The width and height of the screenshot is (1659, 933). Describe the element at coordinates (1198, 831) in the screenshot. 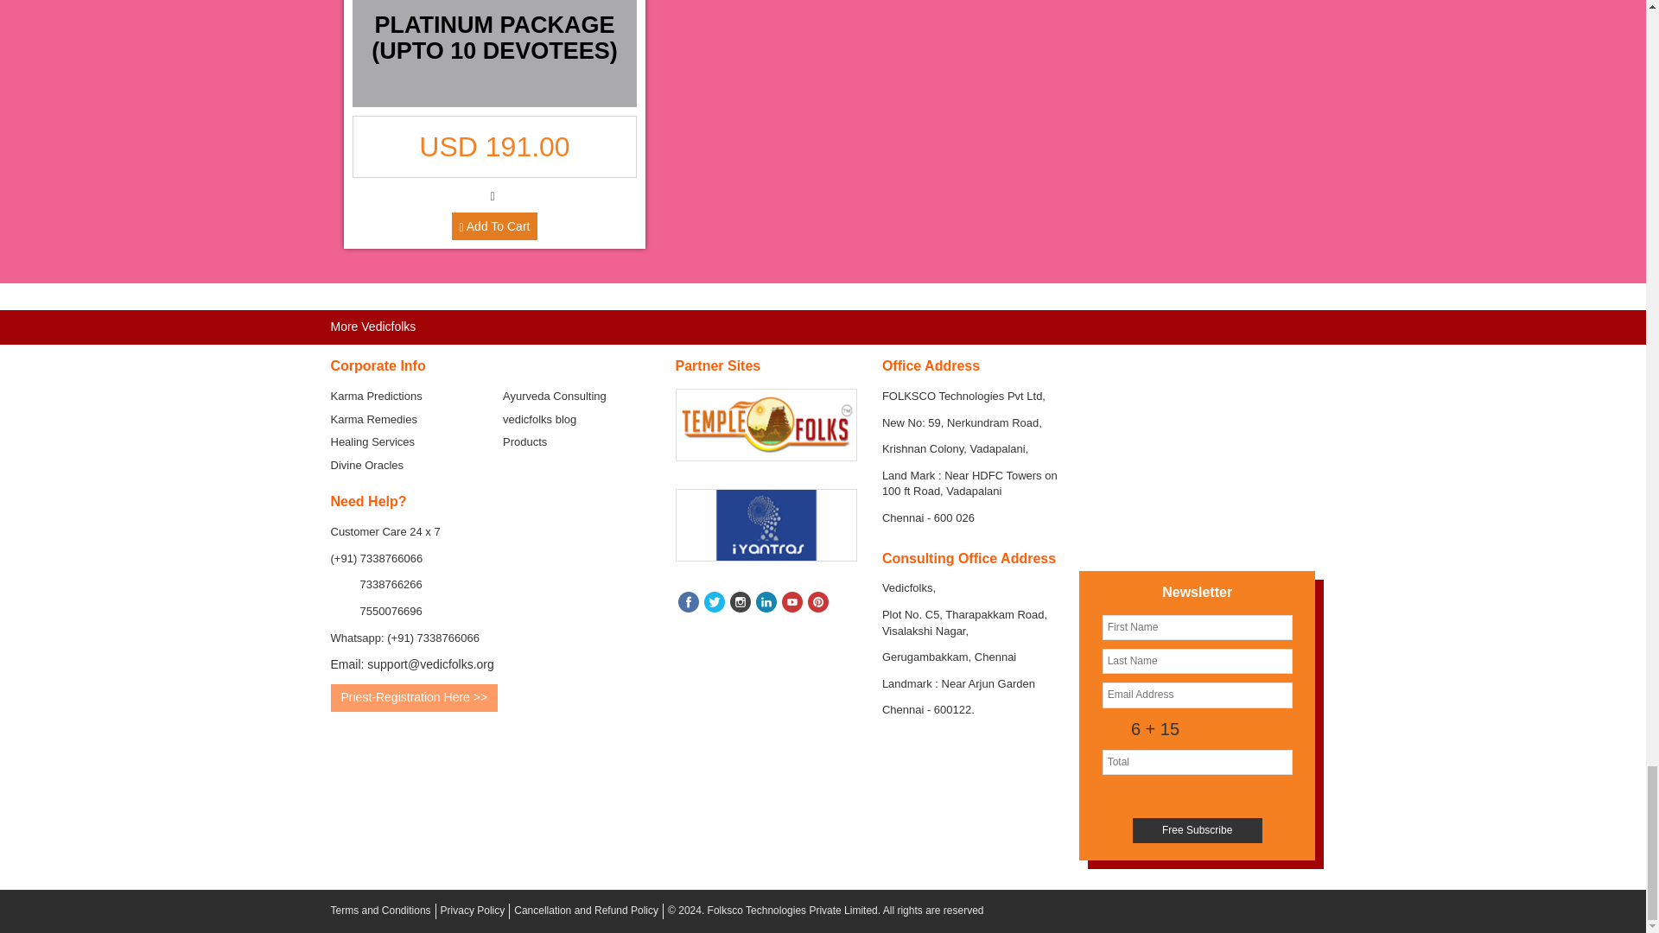

I see `Free Subscribe` at that location.